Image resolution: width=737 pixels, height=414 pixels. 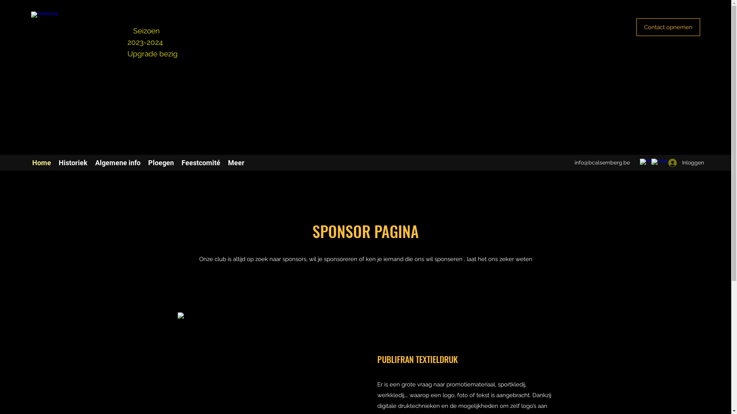 What do you see at coordinates (73, 163) in the screenshot?
I see `Historiek` at bounding box center [73, 163].